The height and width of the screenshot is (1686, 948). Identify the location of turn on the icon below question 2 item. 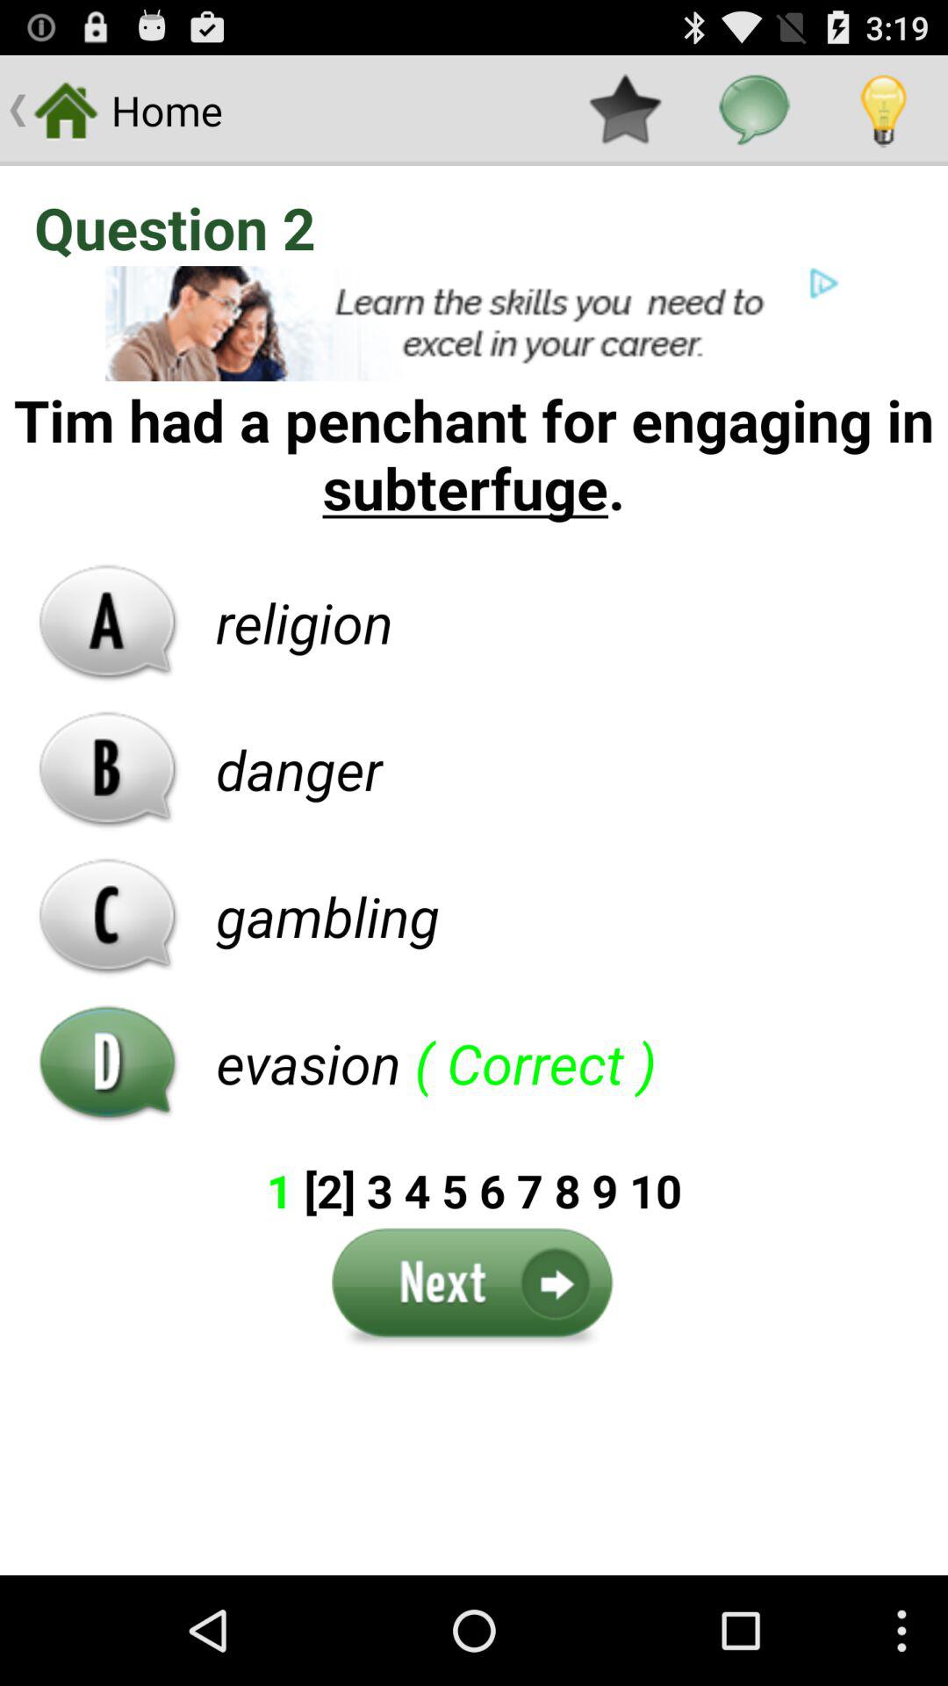
(474, 323).